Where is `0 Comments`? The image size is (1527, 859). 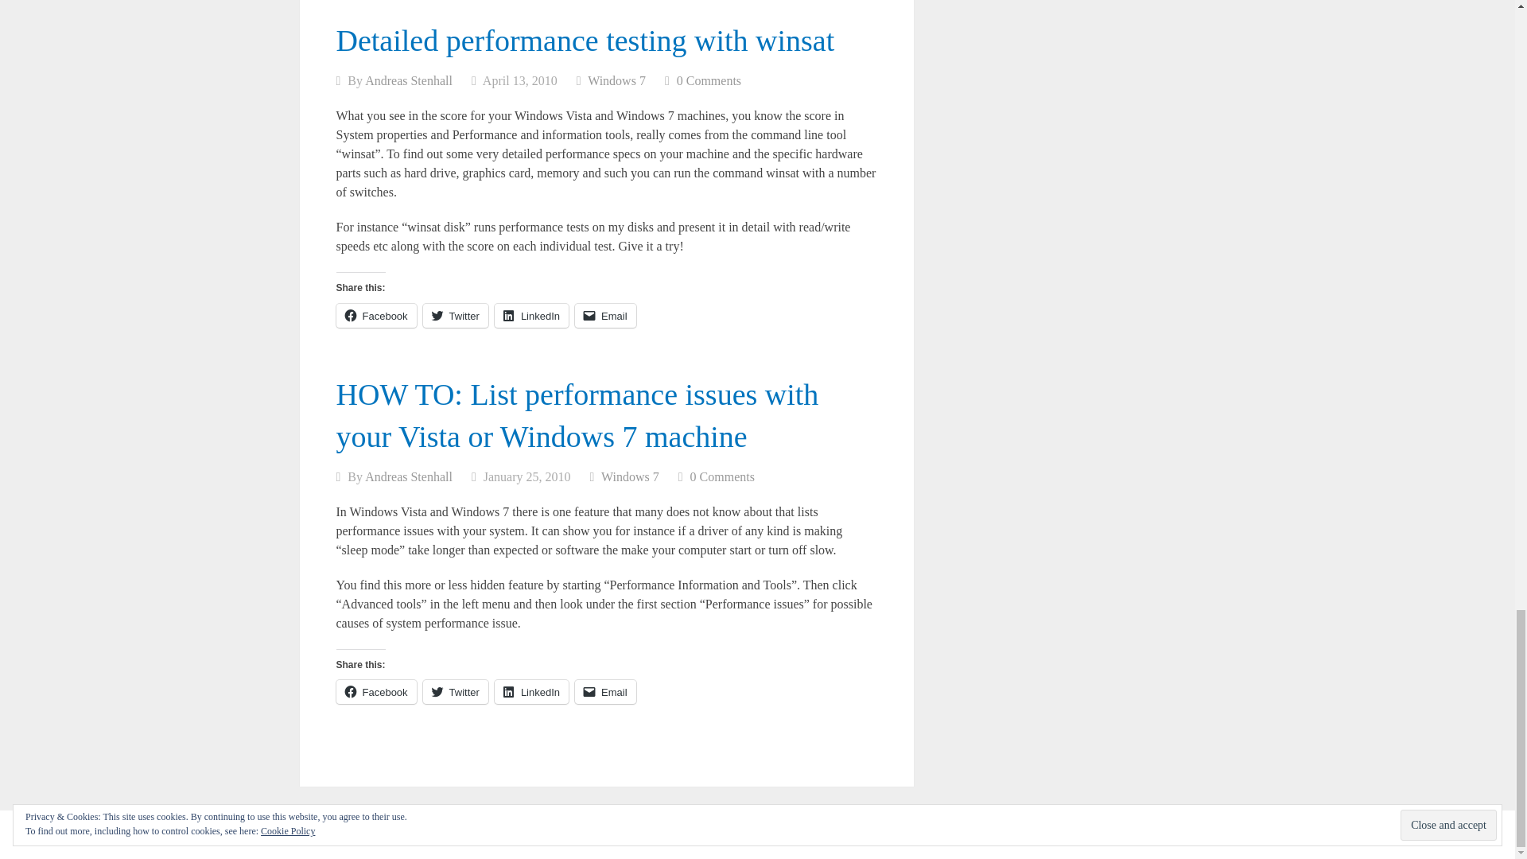 0 Comments is located at coordinates (722, 476).